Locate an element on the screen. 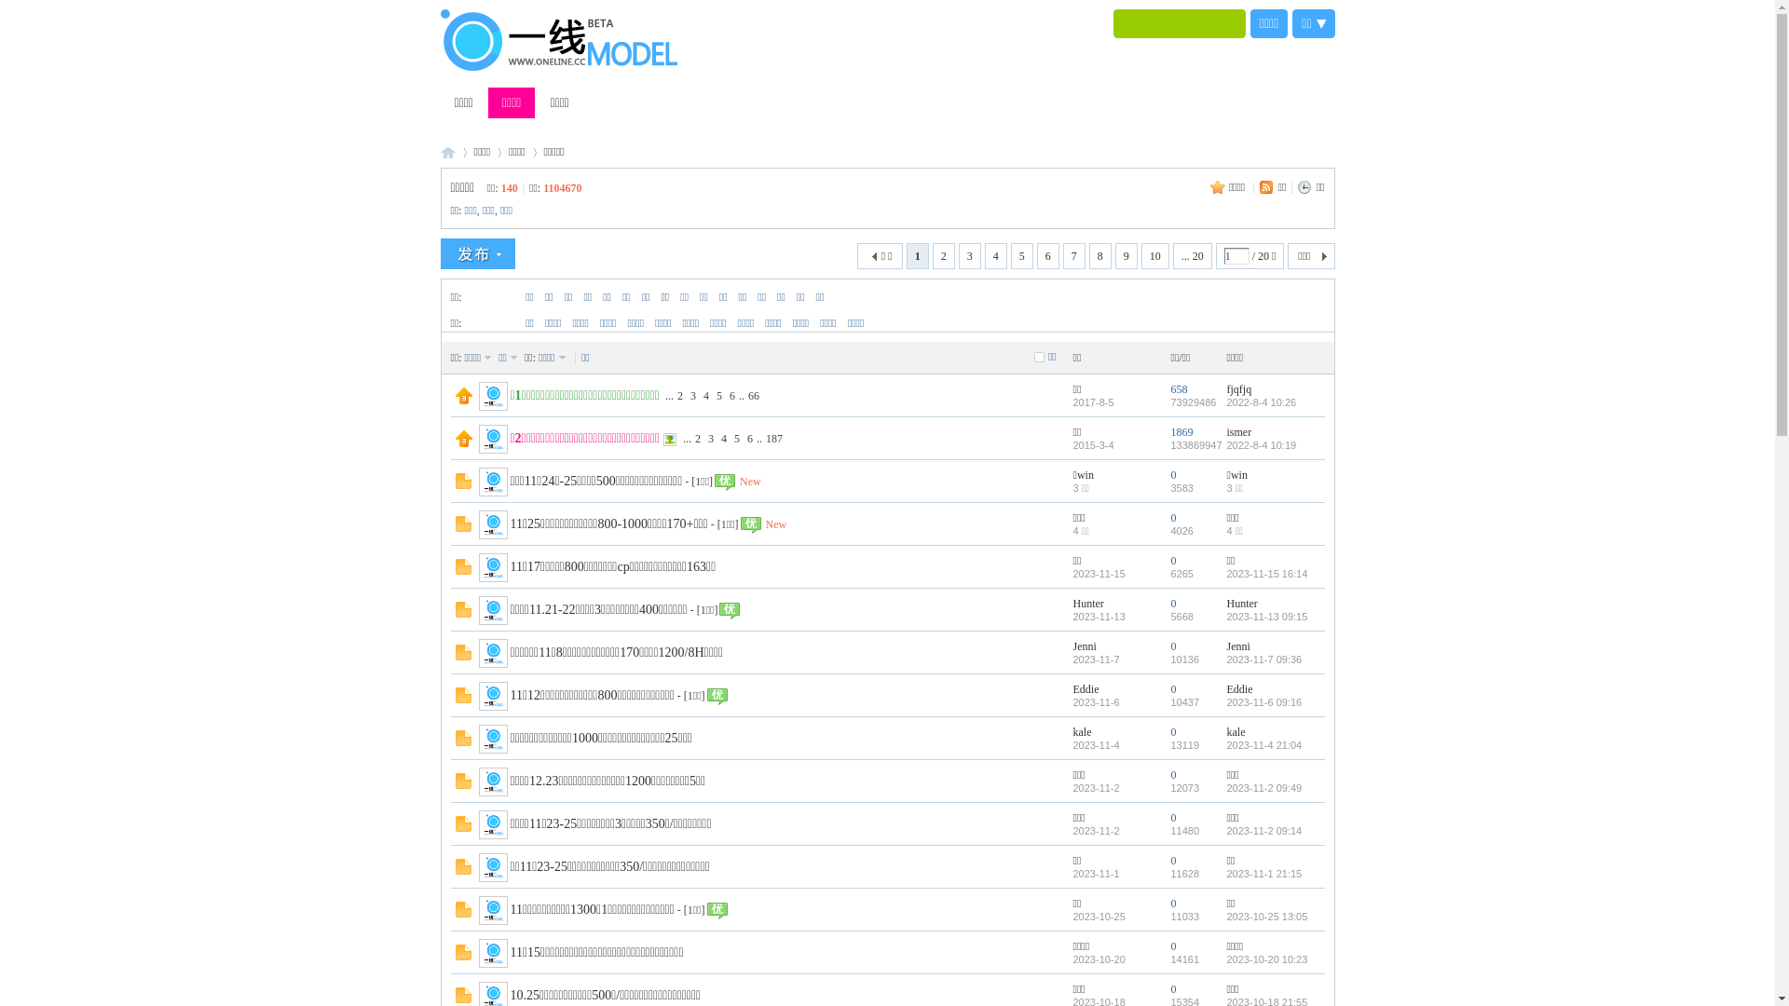 The height and width of the screenshot is (1006, 1789). 0 is located at coordinates (1173, 945).